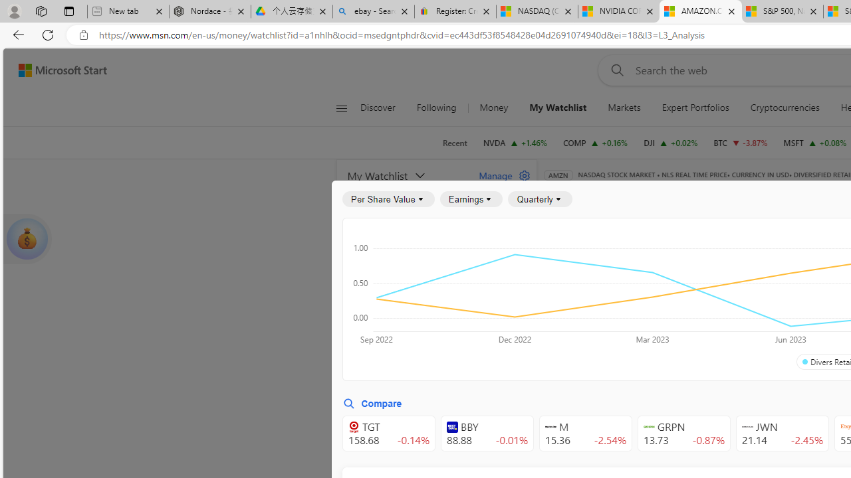 The width and height of the screenshot is (851, 478). I want to click on Compare, so click(372, 404).